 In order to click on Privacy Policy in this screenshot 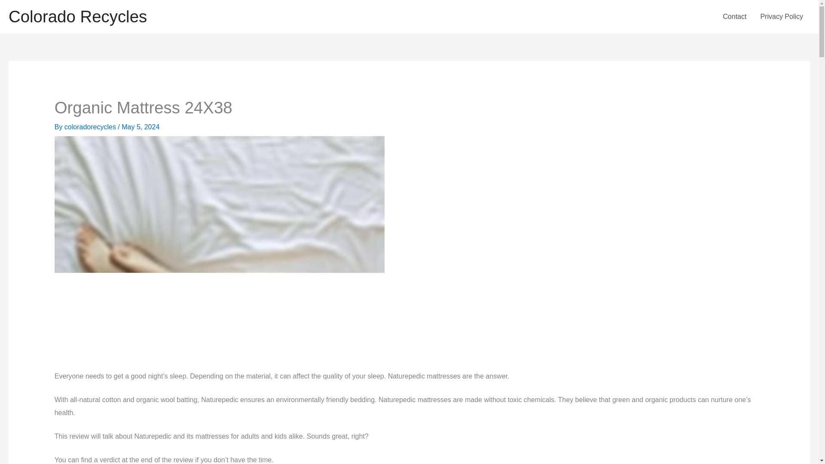, I will do `click(781, 16)`.